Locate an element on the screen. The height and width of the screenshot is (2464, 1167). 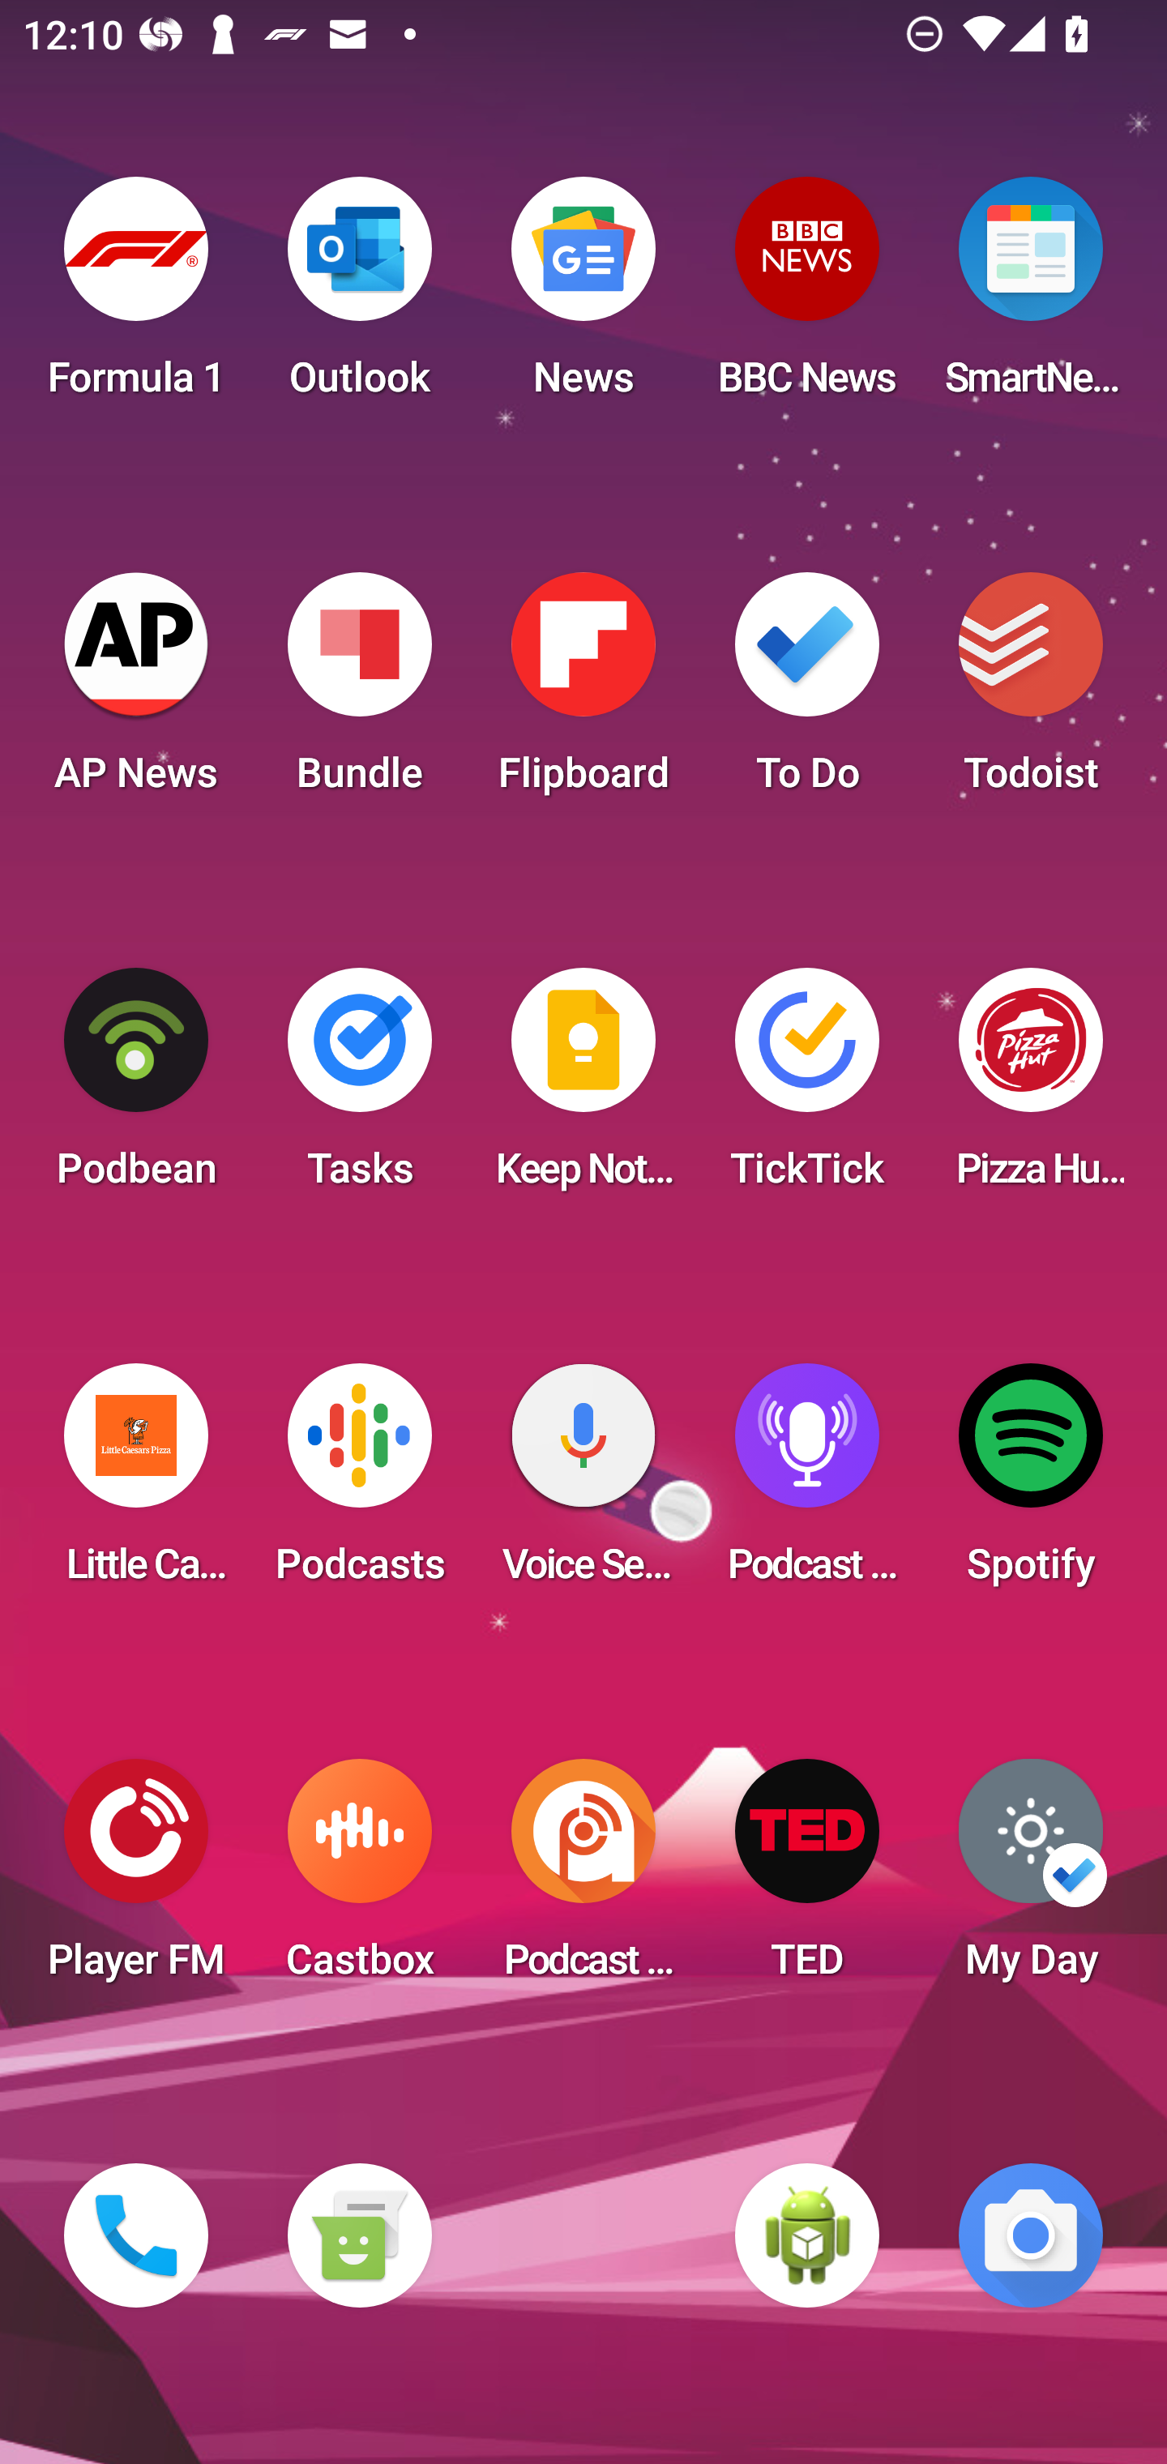
Tasks is located at coordinates (359, 1088).